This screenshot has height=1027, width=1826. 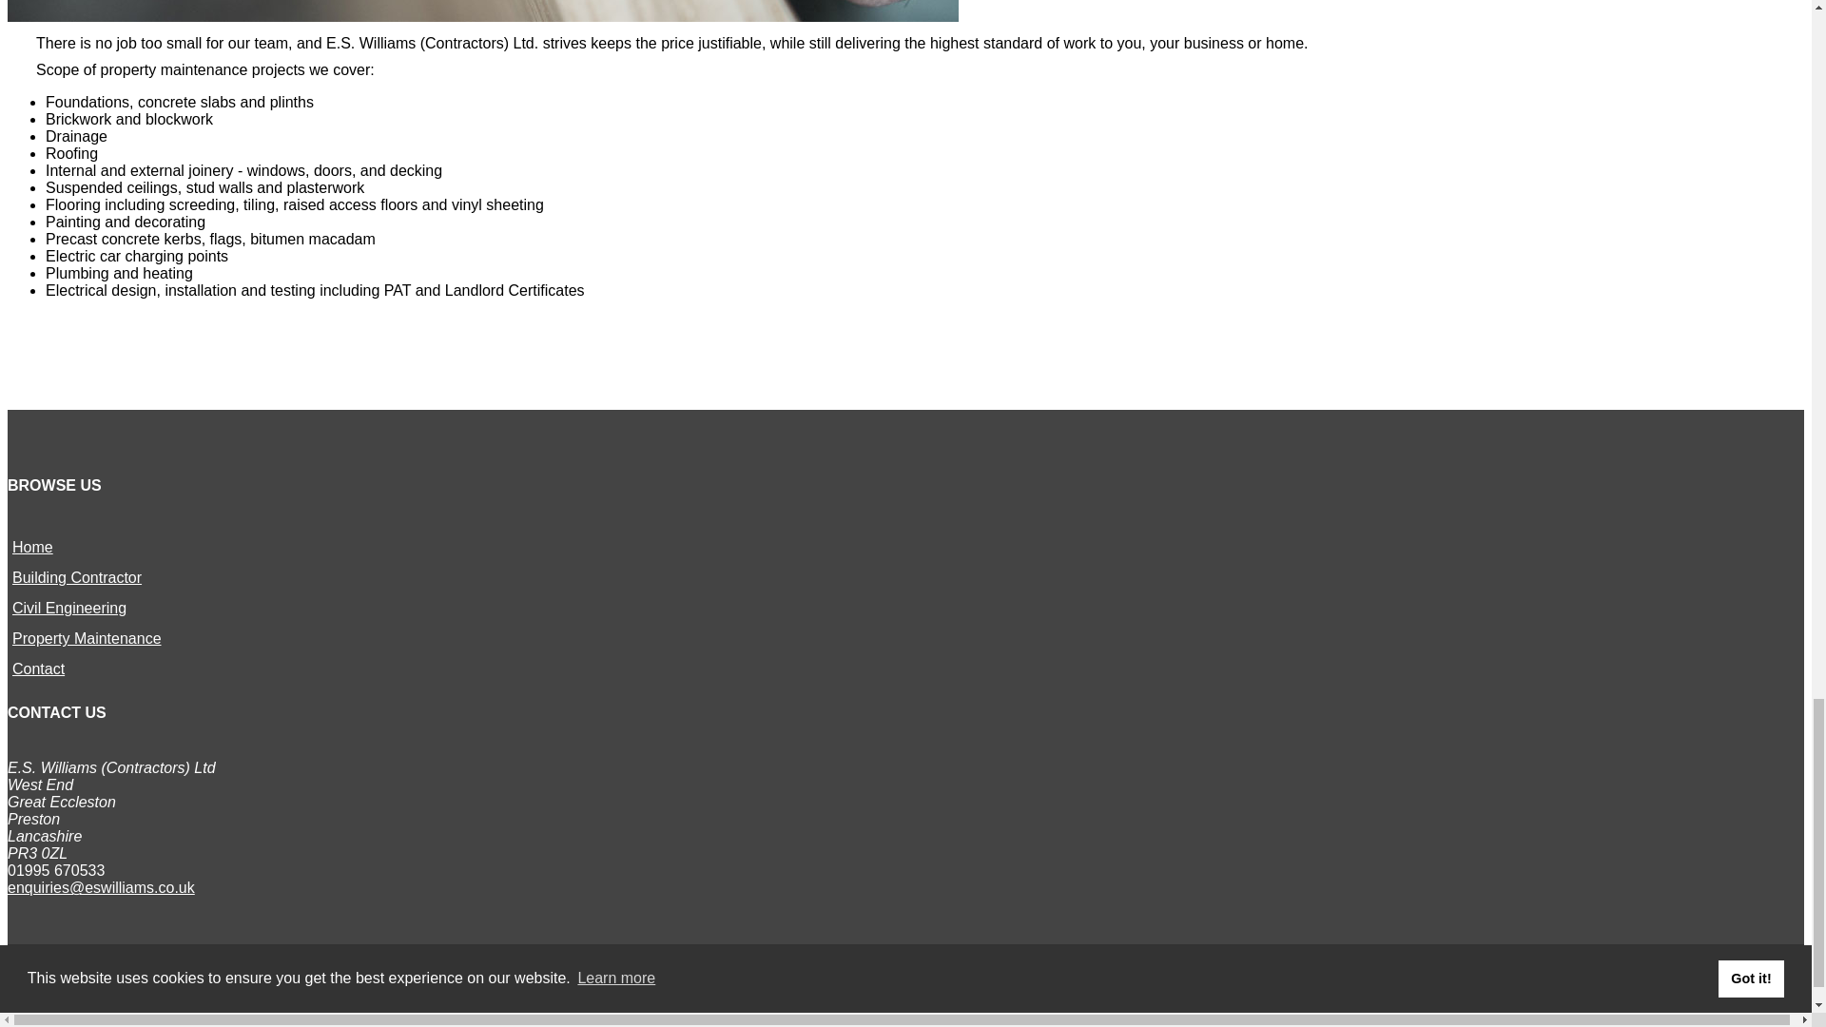 I want to click on Building Contractor, so click(x=77, y=577).